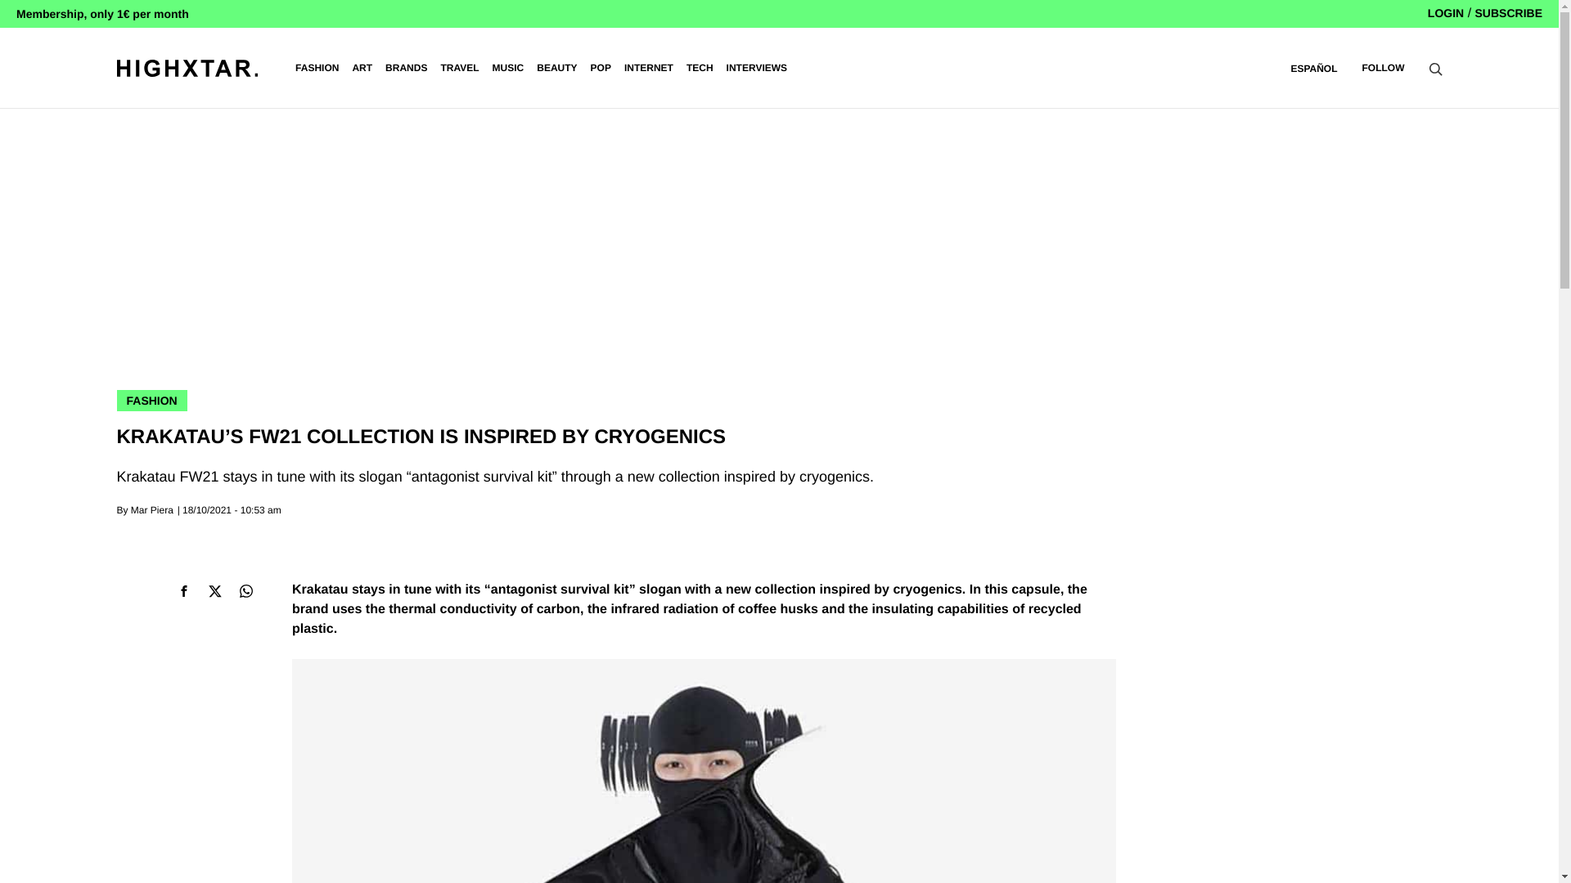 This screenshot has width=1571, height=883. Describe the element at coordinates (1509, 12) in the screenshot. I see `SUBSCRIBE` at that location.